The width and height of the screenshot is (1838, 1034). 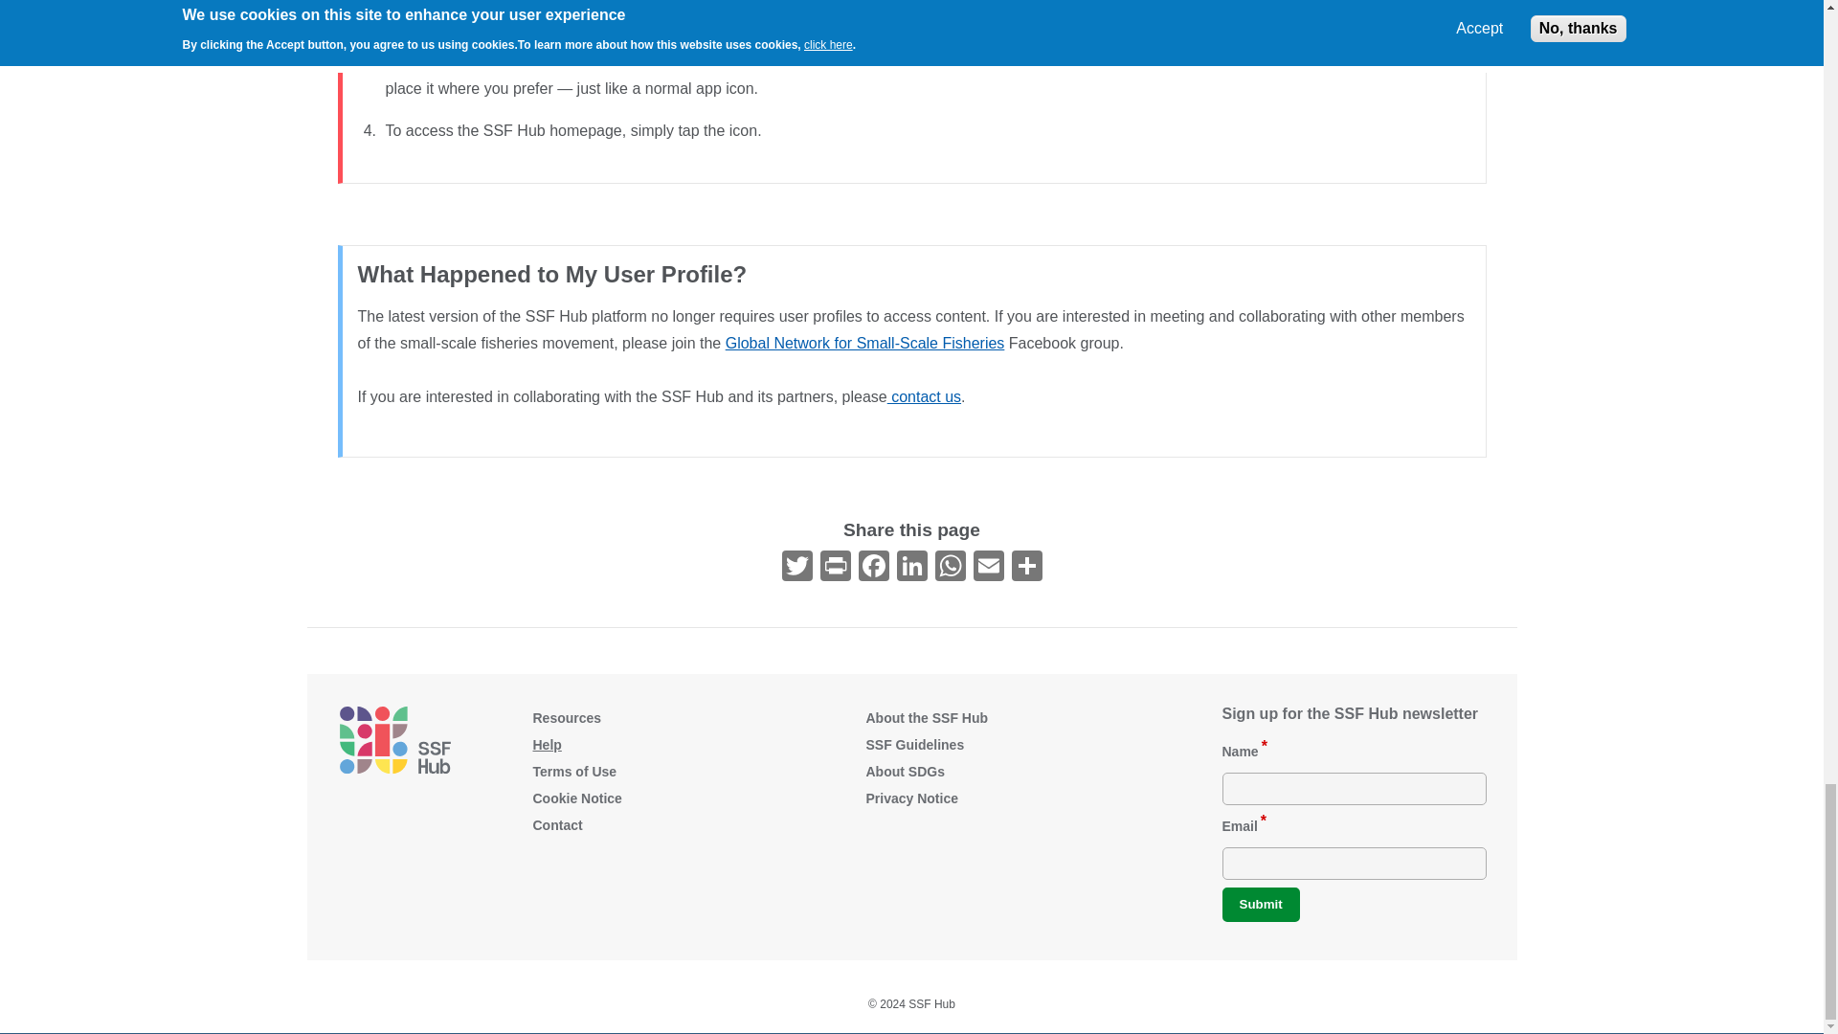 I want to click on Contact, so click(x=925, y=396).